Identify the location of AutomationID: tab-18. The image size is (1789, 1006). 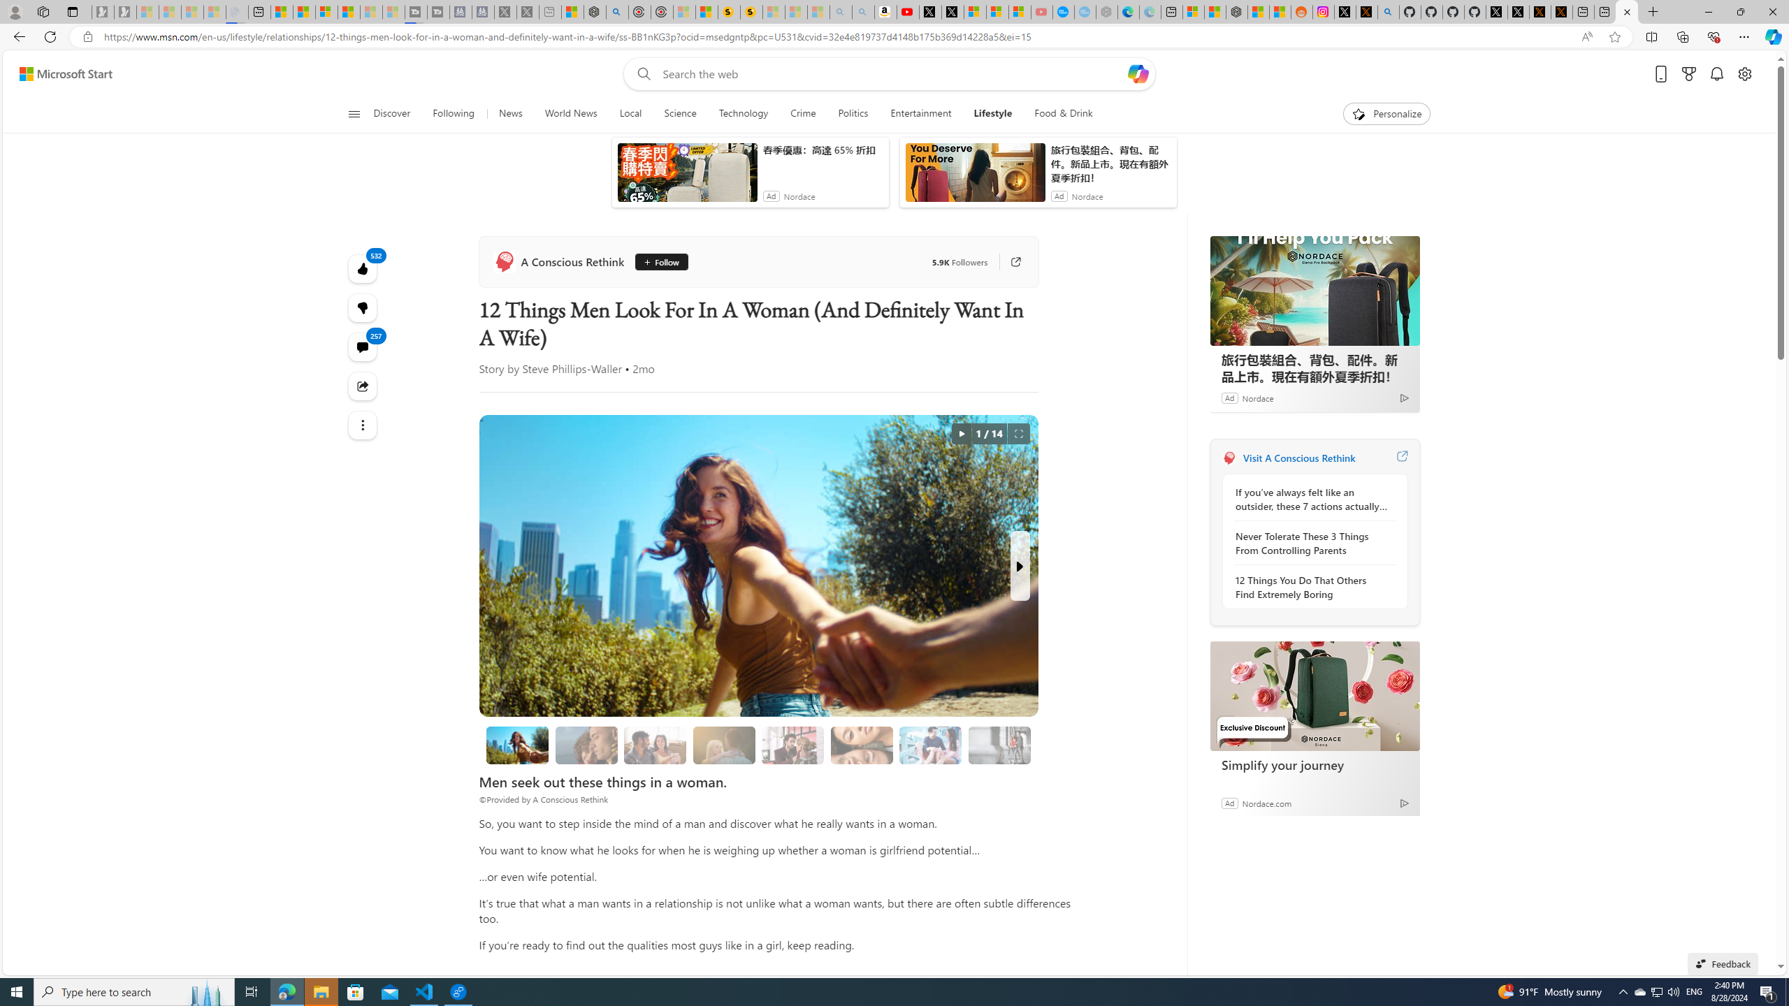
(560, 403).